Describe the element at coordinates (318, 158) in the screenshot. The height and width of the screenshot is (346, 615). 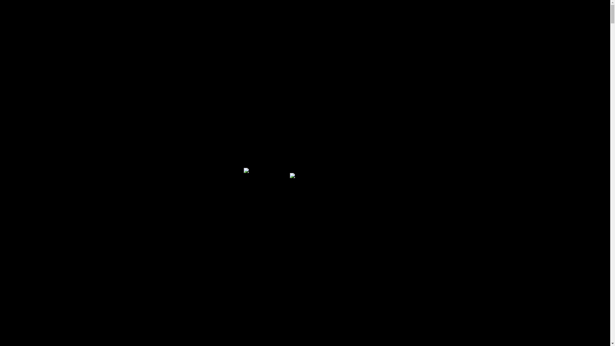
I see `Blog` at that location.